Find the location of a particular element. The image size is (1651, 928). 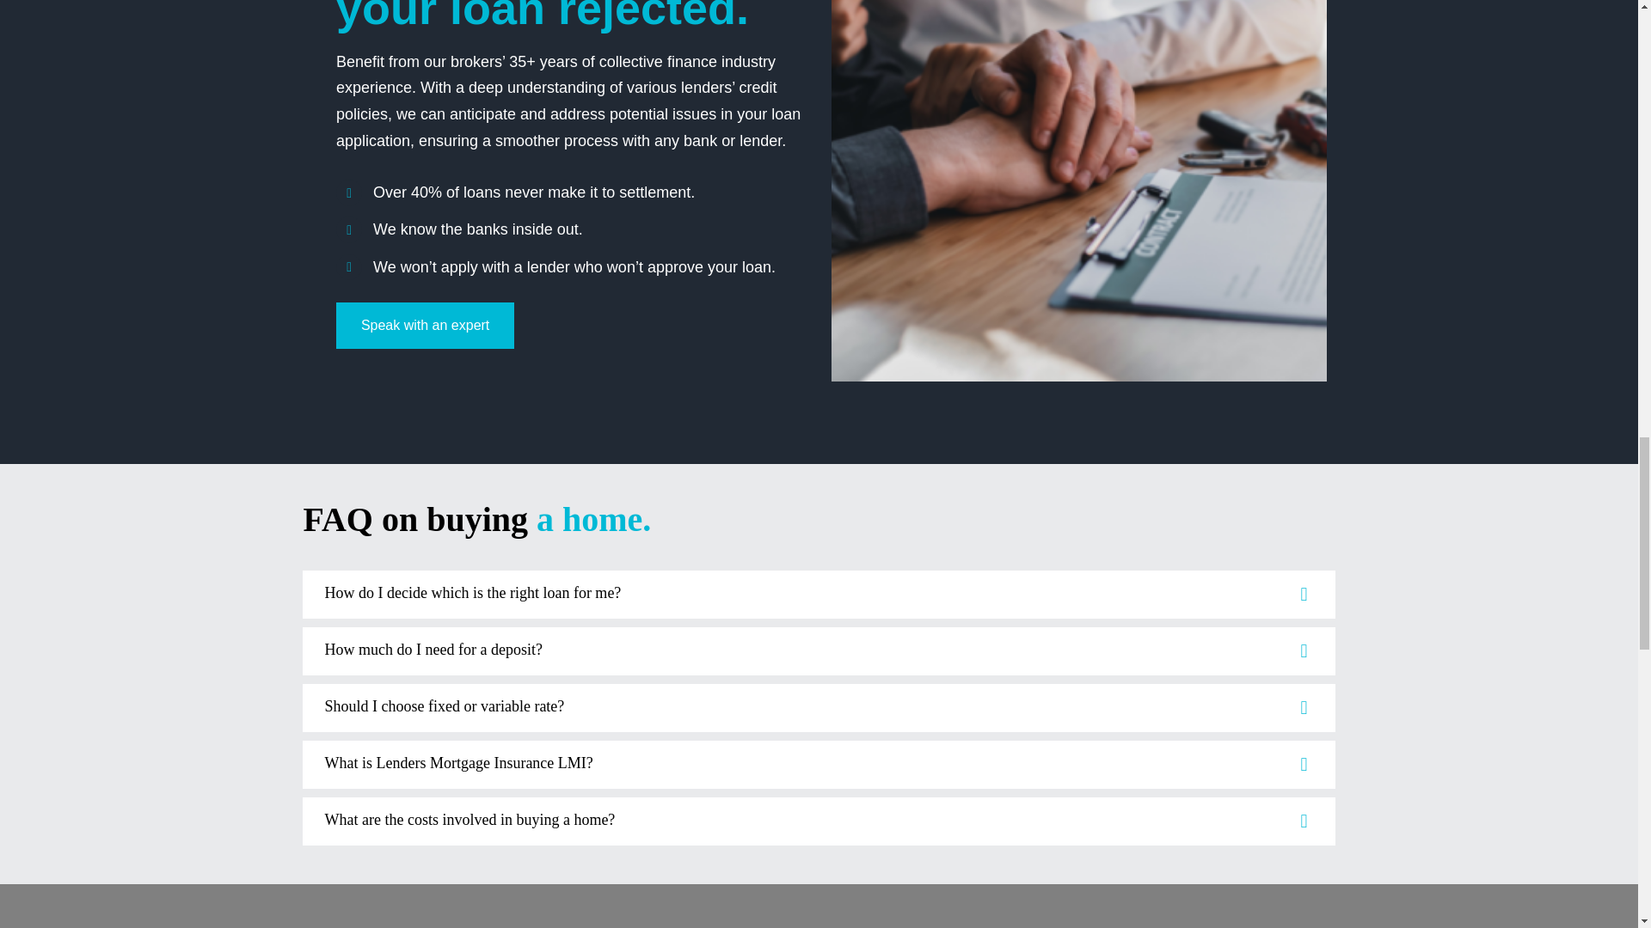

Speak with an expert is located at coordinates (425, 325).